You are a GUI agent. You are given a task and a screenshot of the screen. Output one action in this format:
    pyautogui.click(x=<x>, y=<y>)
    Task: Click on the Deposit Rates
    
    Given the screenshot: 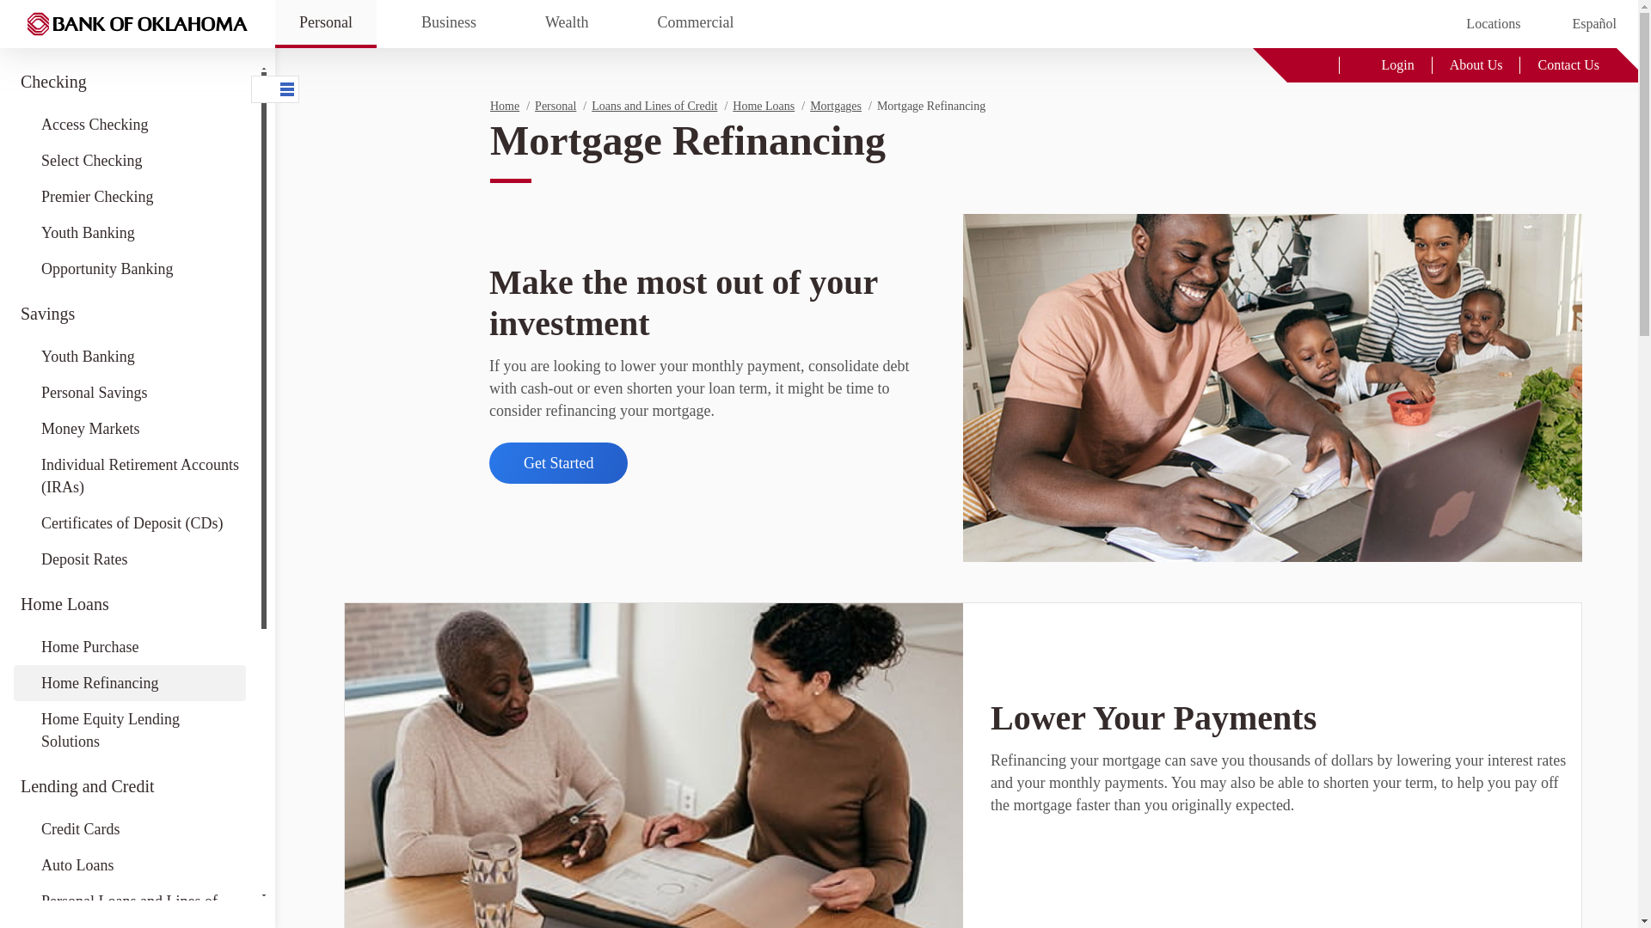 What is the action you would take?
    pyautogui.click(x=129, y=559)
    